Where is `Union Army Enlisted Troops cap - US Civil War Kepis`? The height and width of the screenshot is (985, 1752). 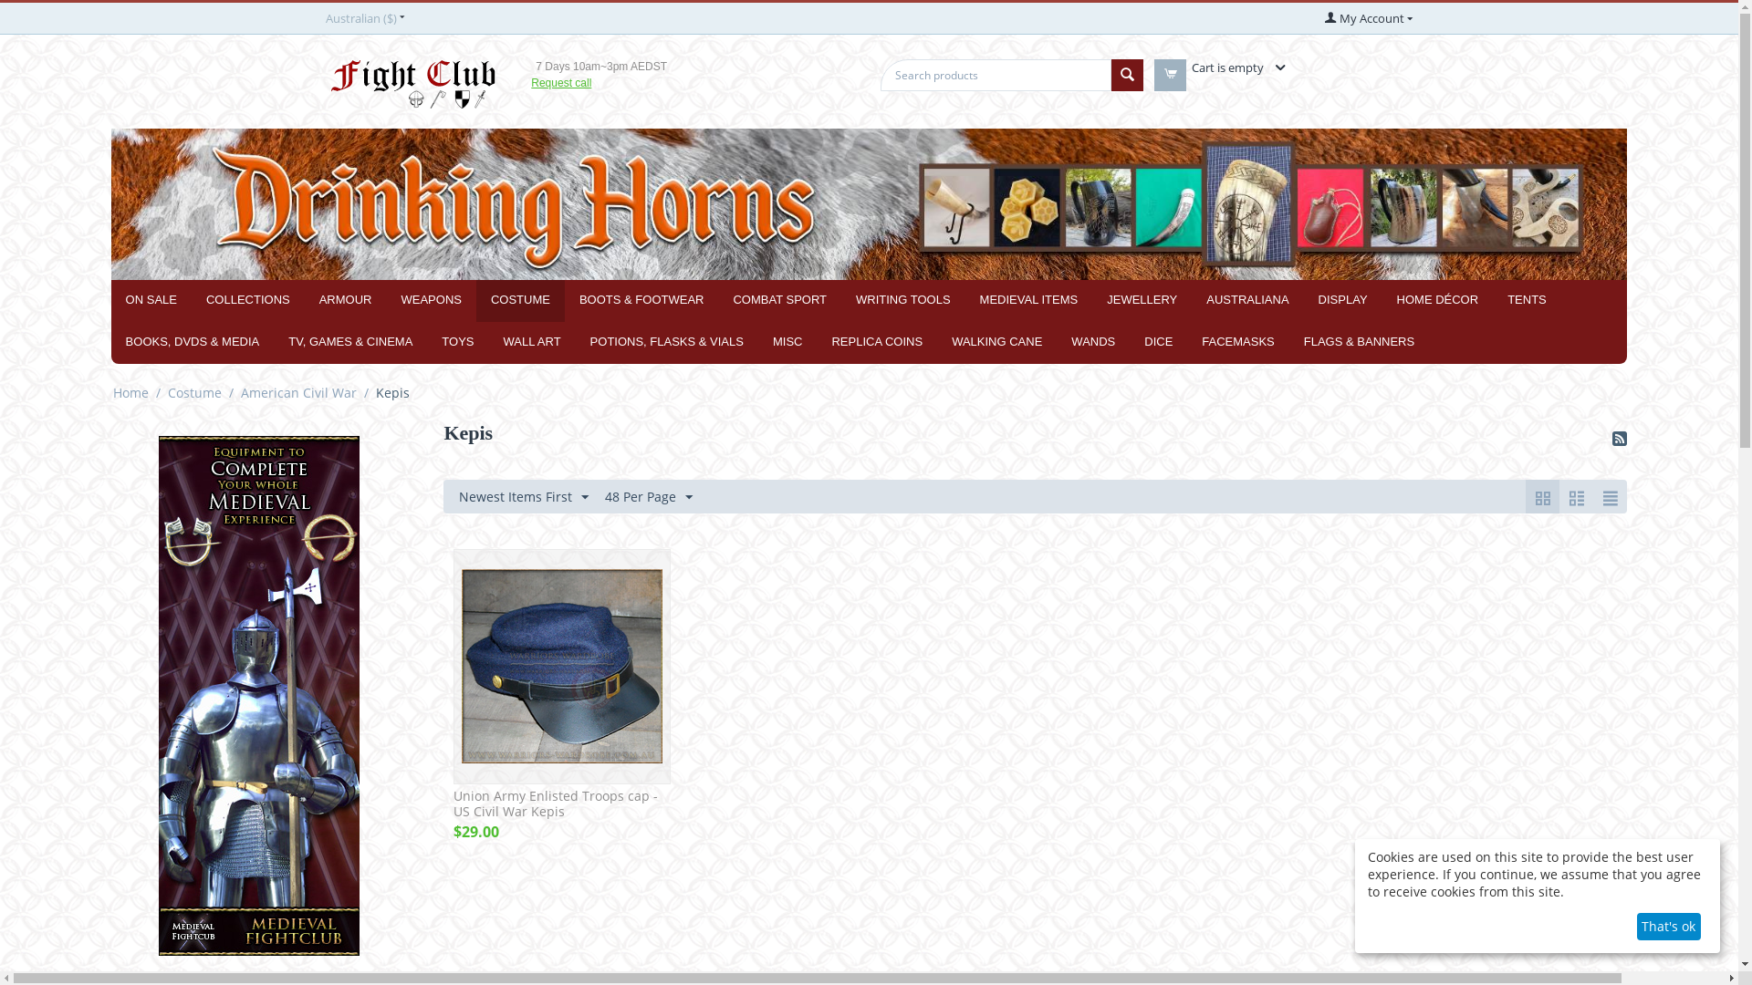 Union Army Enlisted Troops cap - US Civil War Kepis is located at coordinates (562, 667).